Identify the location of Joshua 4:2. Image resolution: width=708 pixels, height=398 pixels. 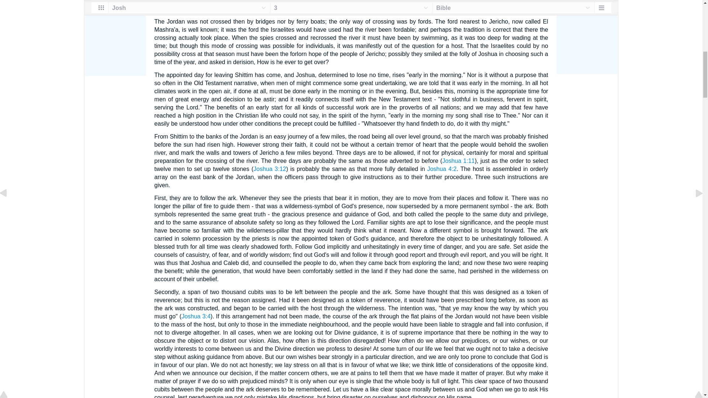
(442, 169).